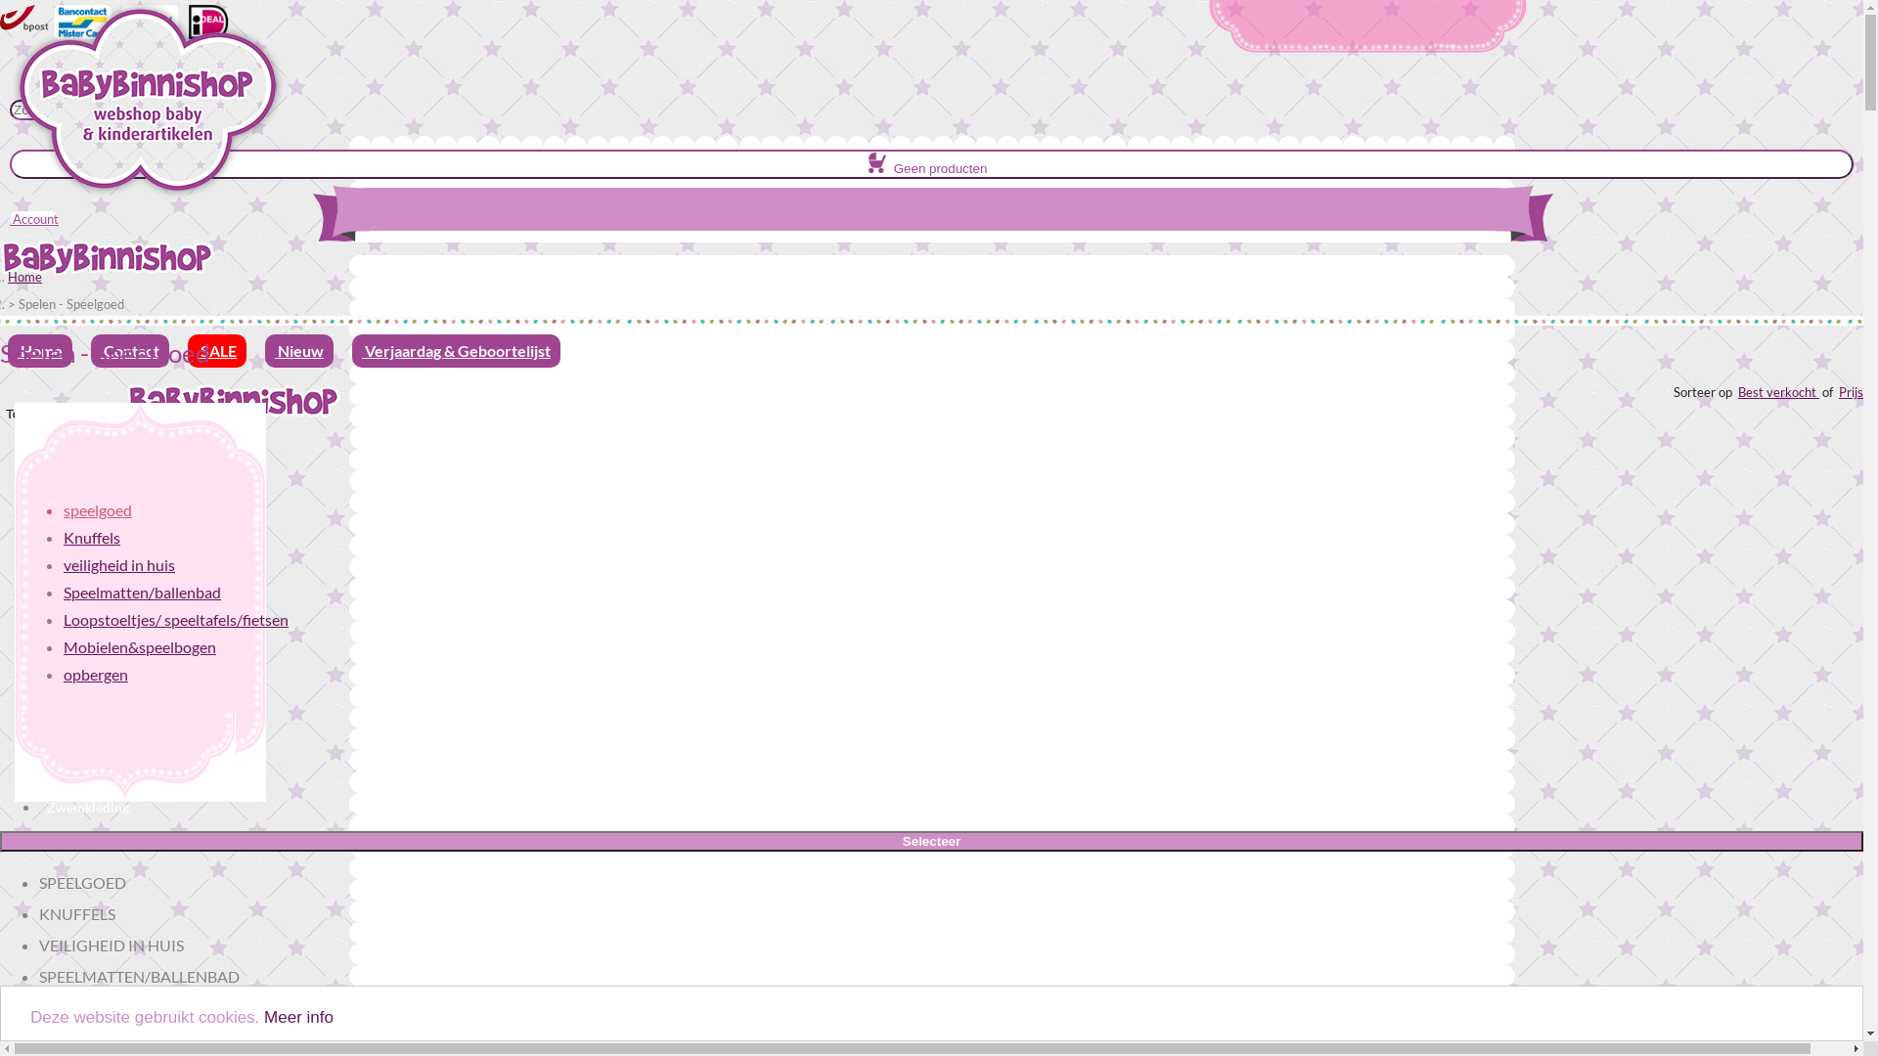  What do you see at coordinates (88, 808) in the screenshot?
I see `Zwemkleding` at bounding box center [88, 808].